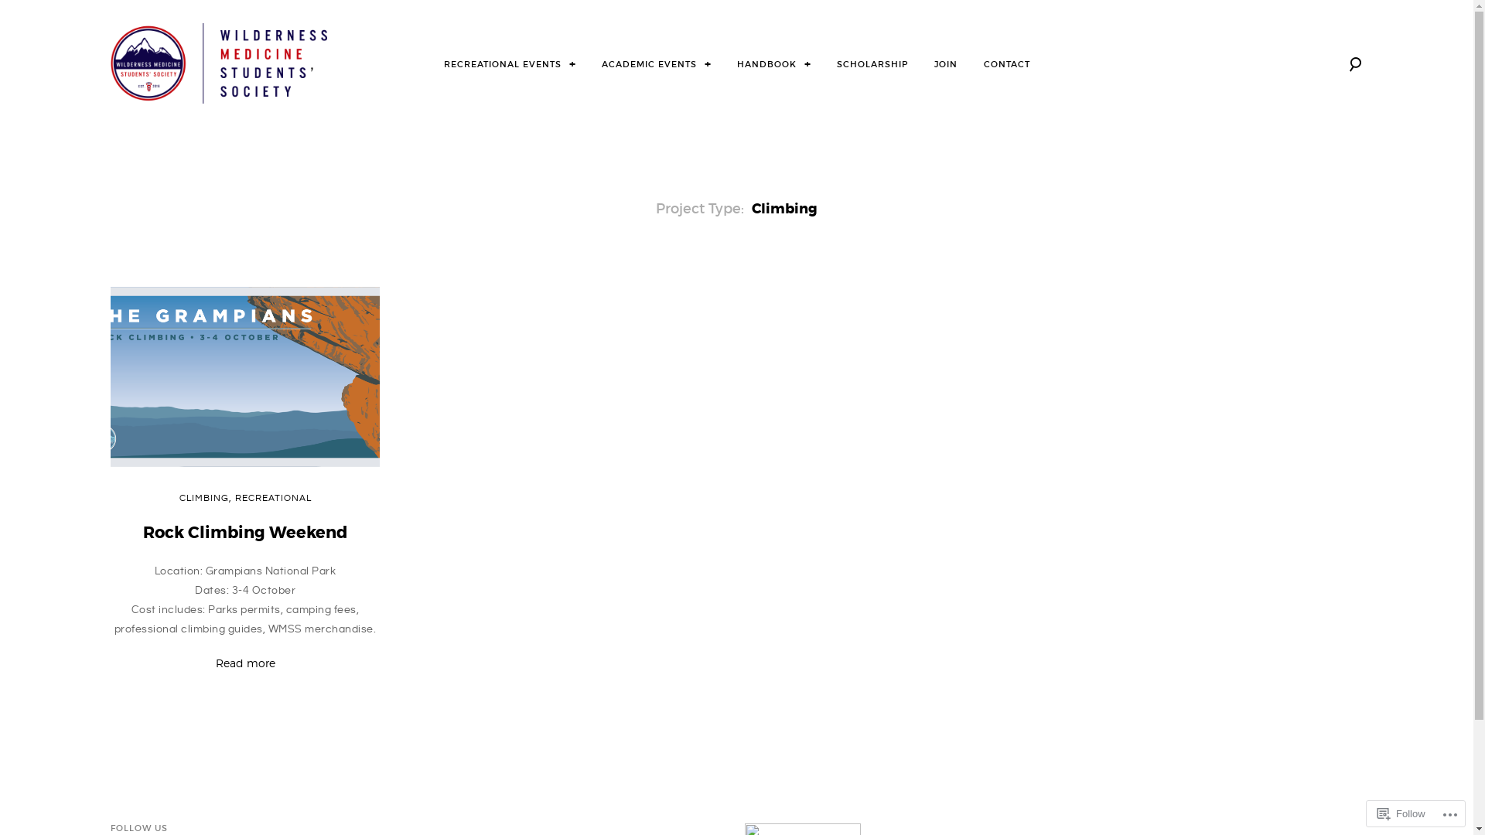 Image resolution: width=1485 pixels, height=835 pixels. What do you see at coordinates (203, 498) in the screenshot?
I see `CLIMBING` at bounding box center [203, 498].